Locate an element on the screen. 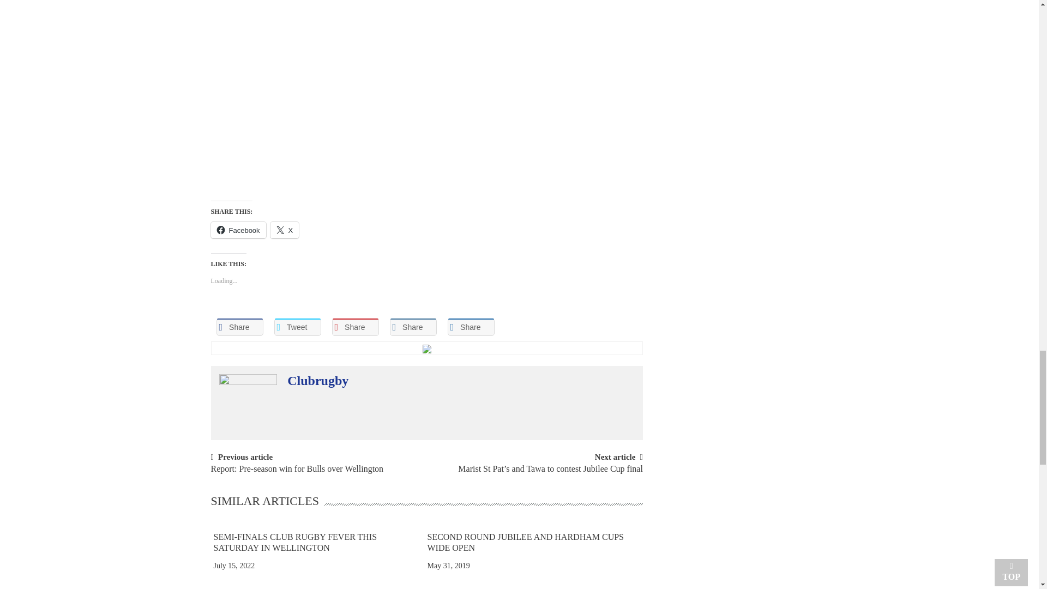  Click to share on X is located at coordinates (285, 230).